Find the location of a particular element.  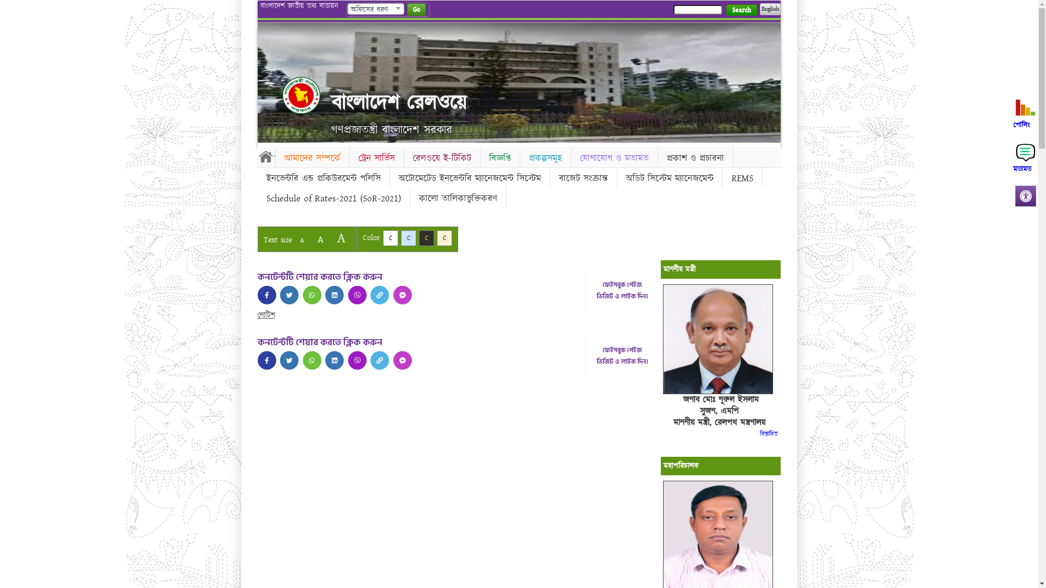


					
				 is located at coordinates (301, 95).